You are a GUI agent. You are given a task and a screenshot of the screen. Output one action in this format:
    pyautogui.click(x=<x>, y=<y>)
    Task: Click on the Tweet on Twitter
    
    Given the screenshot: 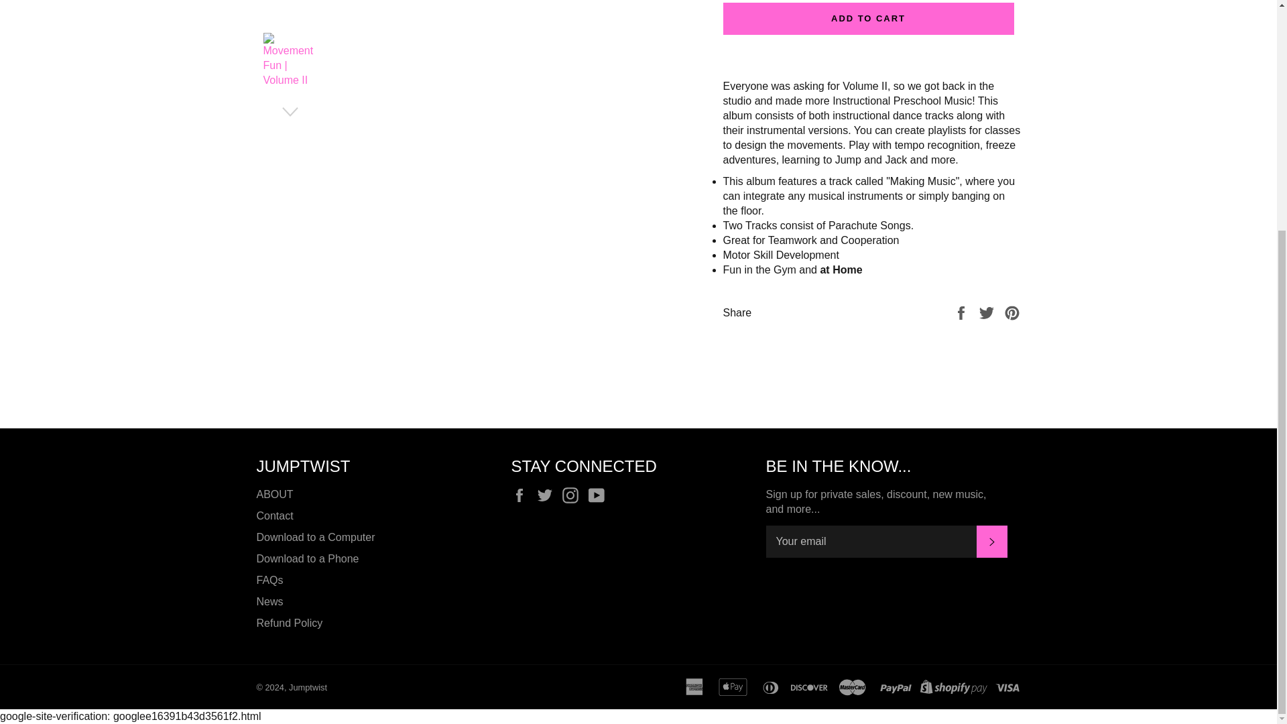 What is the action you would take?
    pyautogui.click(x=988, y=312)
    